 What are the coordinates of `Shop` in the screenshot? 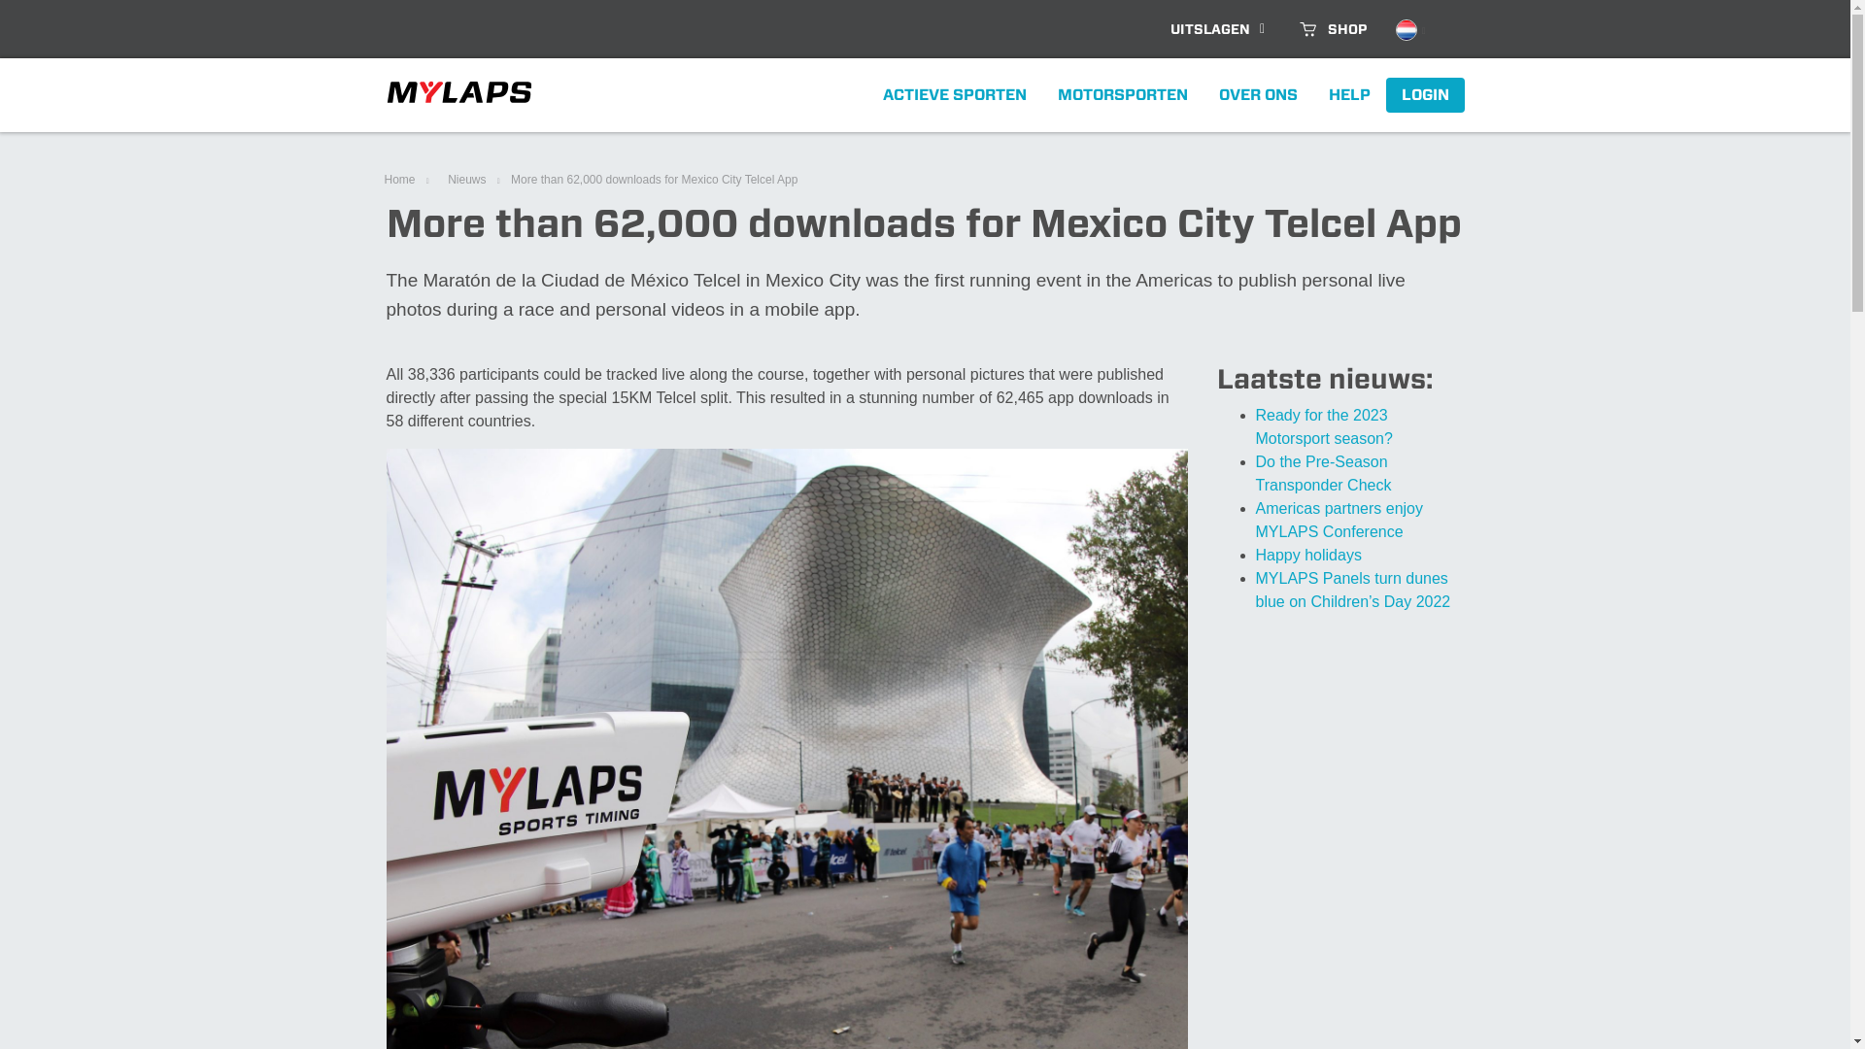 It's located at (1332, 29).